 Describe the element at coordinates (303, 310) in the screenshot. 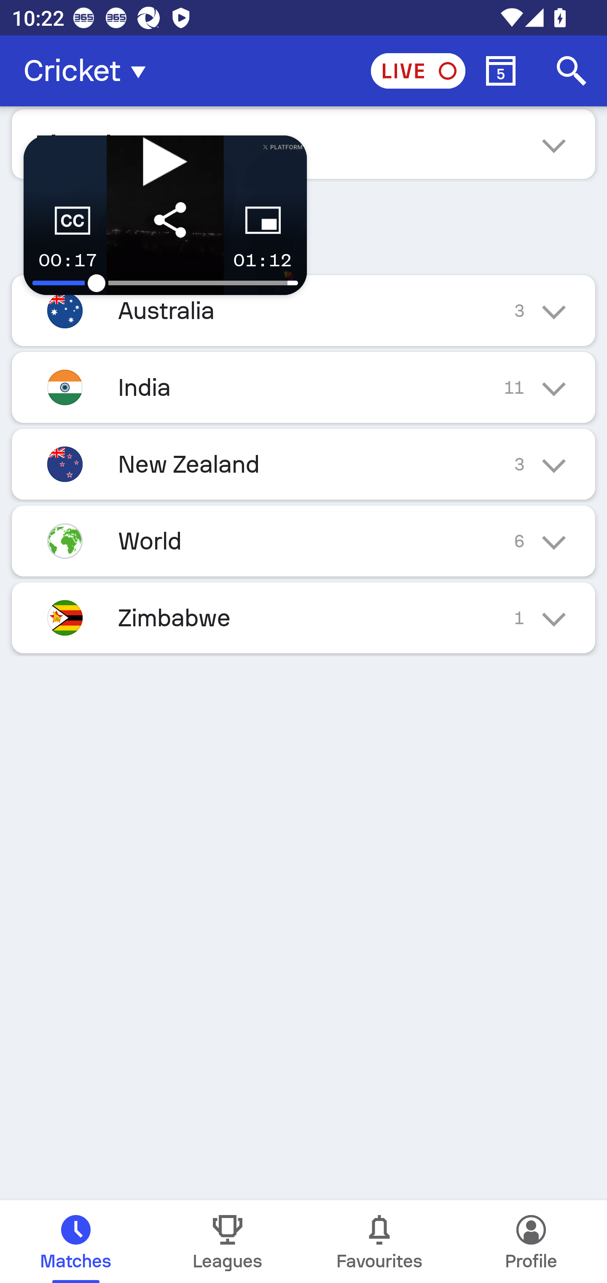

I see `Australia 3` at that location.